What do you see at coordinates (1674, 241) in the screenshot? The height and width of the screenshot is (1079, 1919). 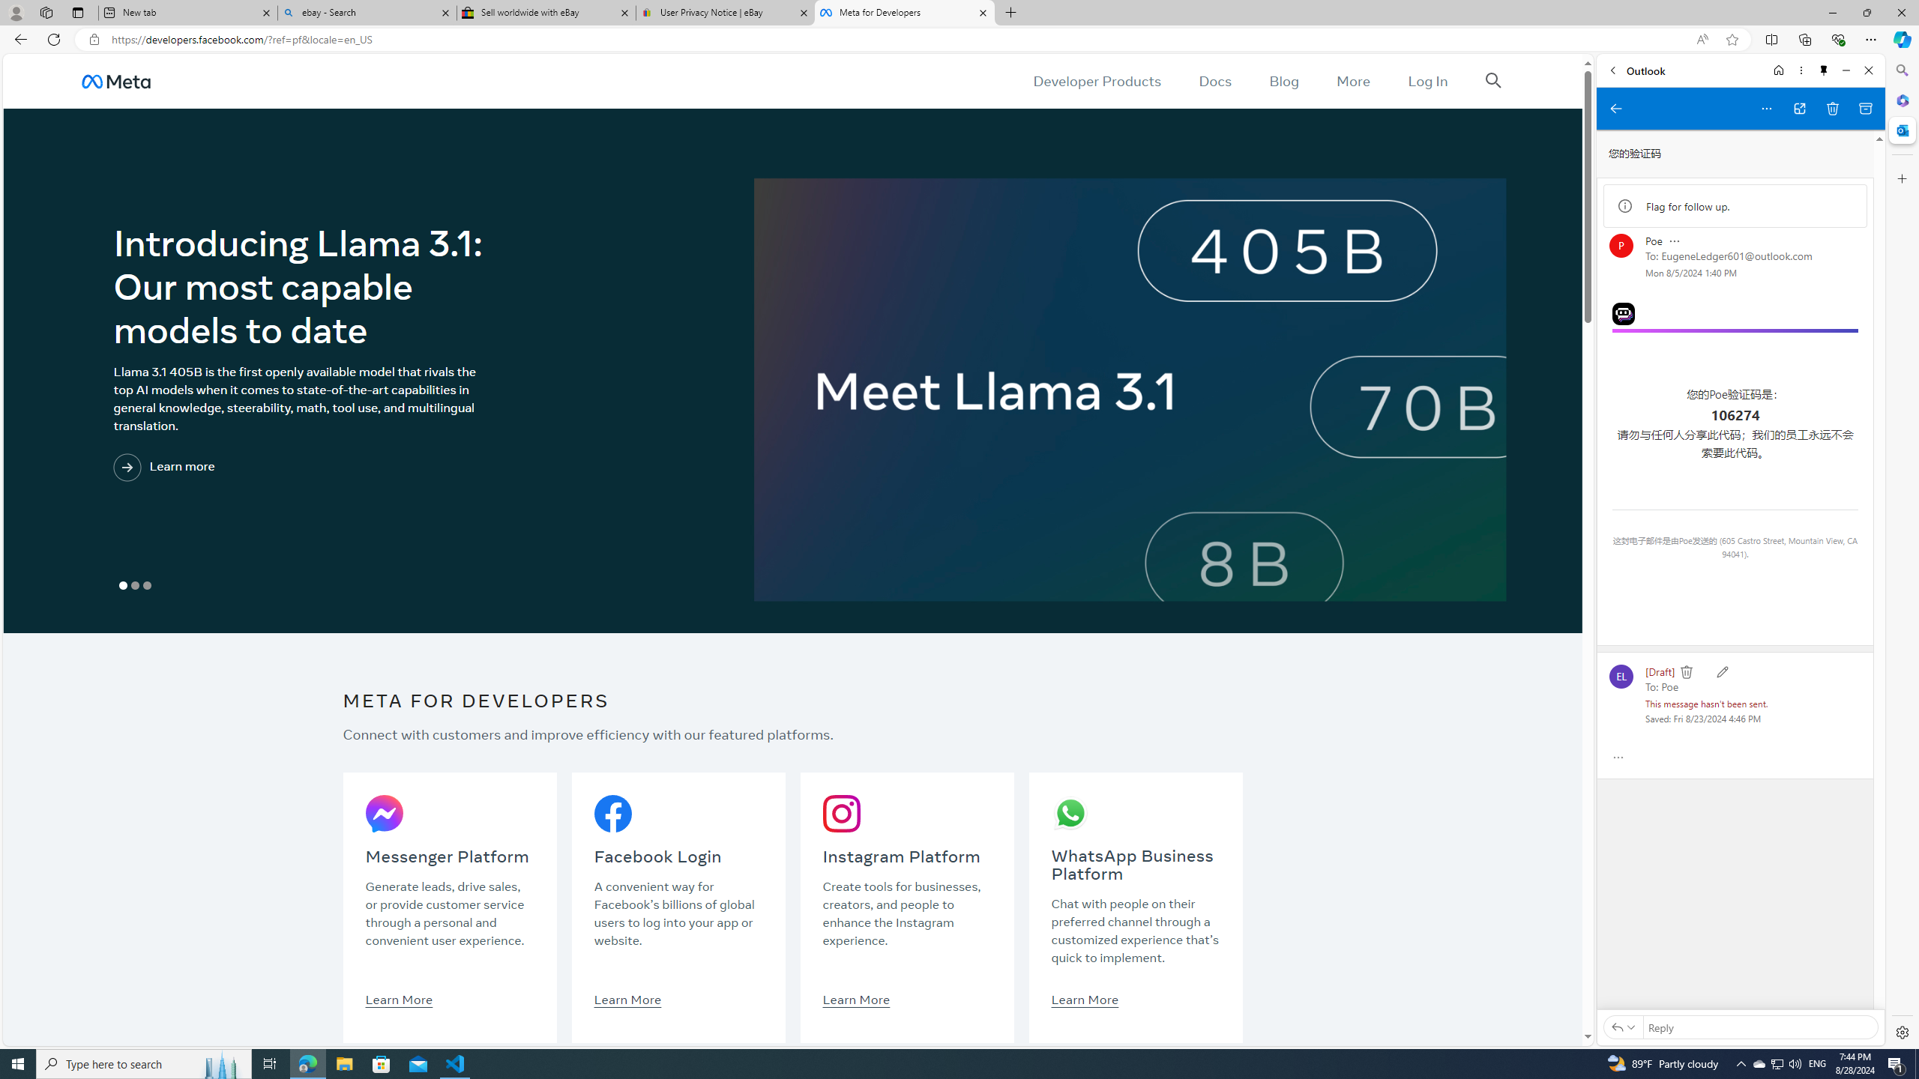 I see `Message actions` at bounding box center [1674, 241].